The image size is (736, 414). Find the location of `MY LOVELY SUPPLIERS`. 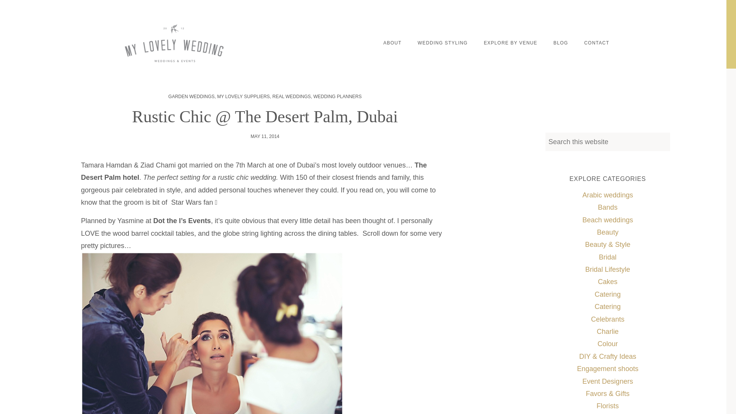

MY LOVELY SUPPLIERS is located at coordinates (243, 97).